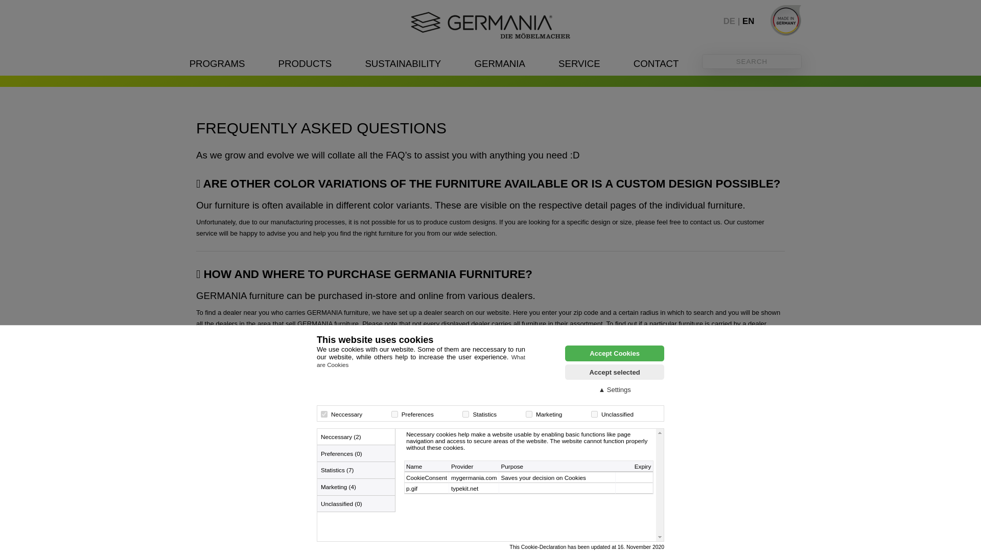 The image size is (981, 552). Describe the element at coordinates (578, 63) in the screenshot. I see `SERVICE` at that location.